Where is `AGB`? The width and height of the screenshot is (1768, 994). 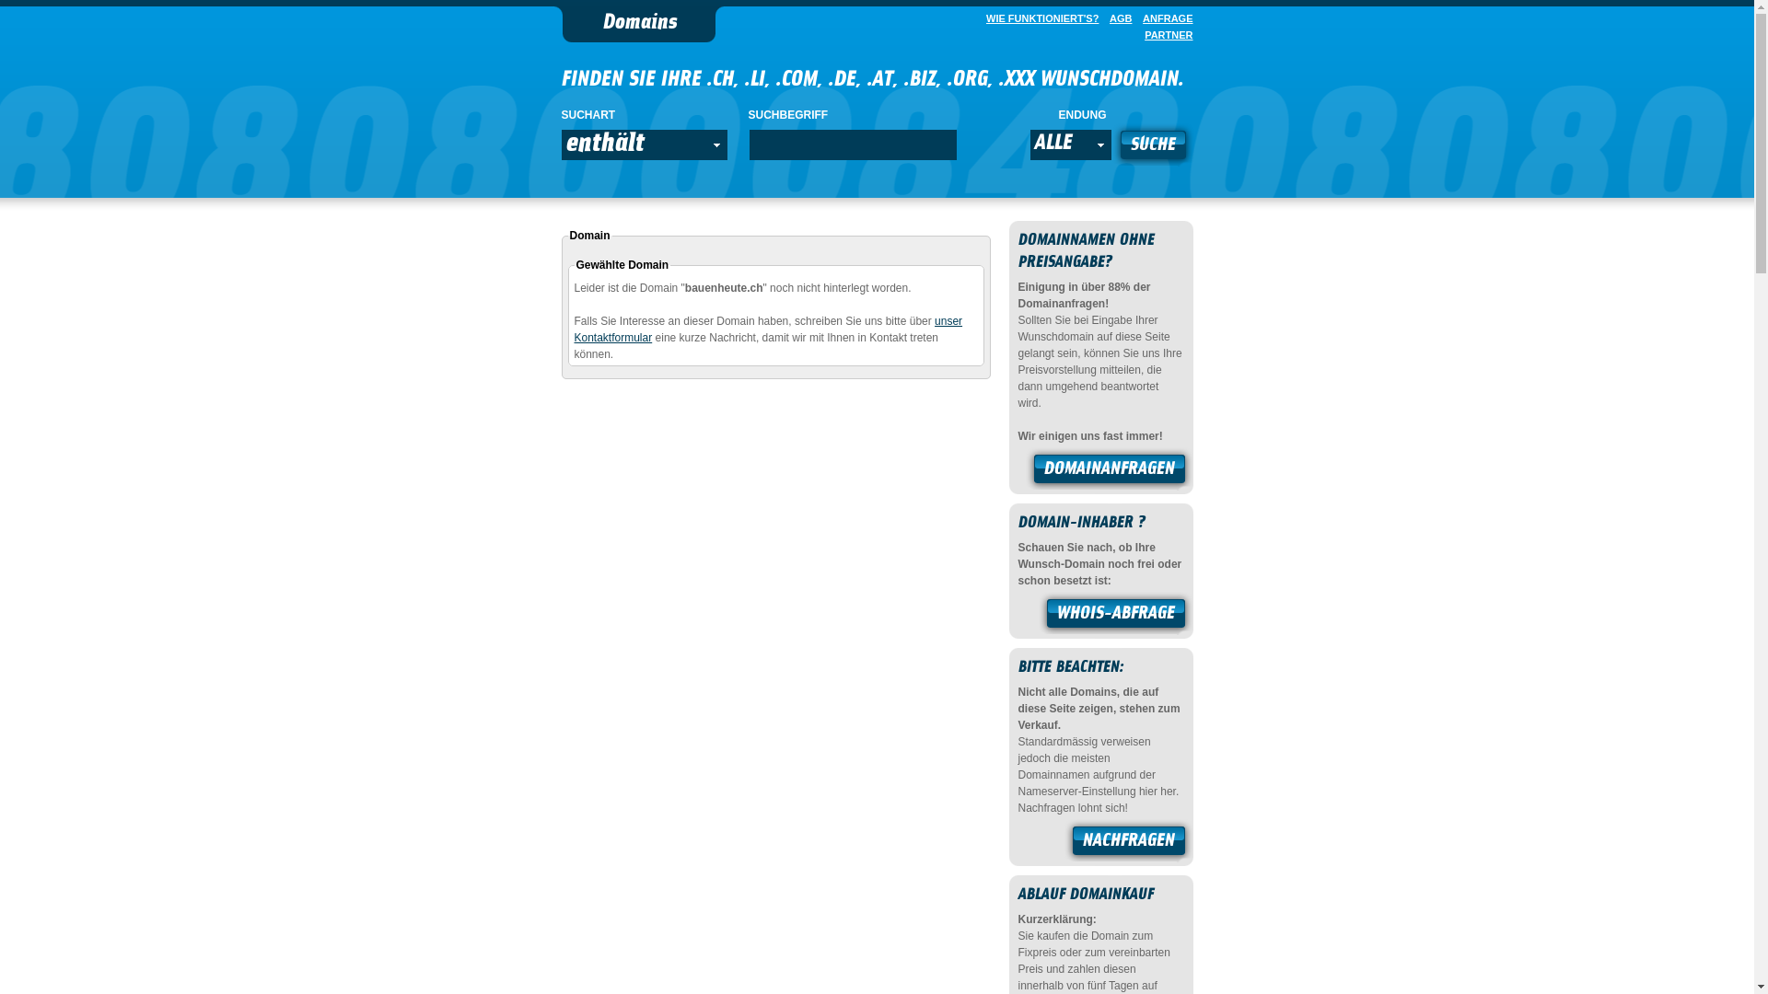
AGB is located at coordinates (1117, 18).